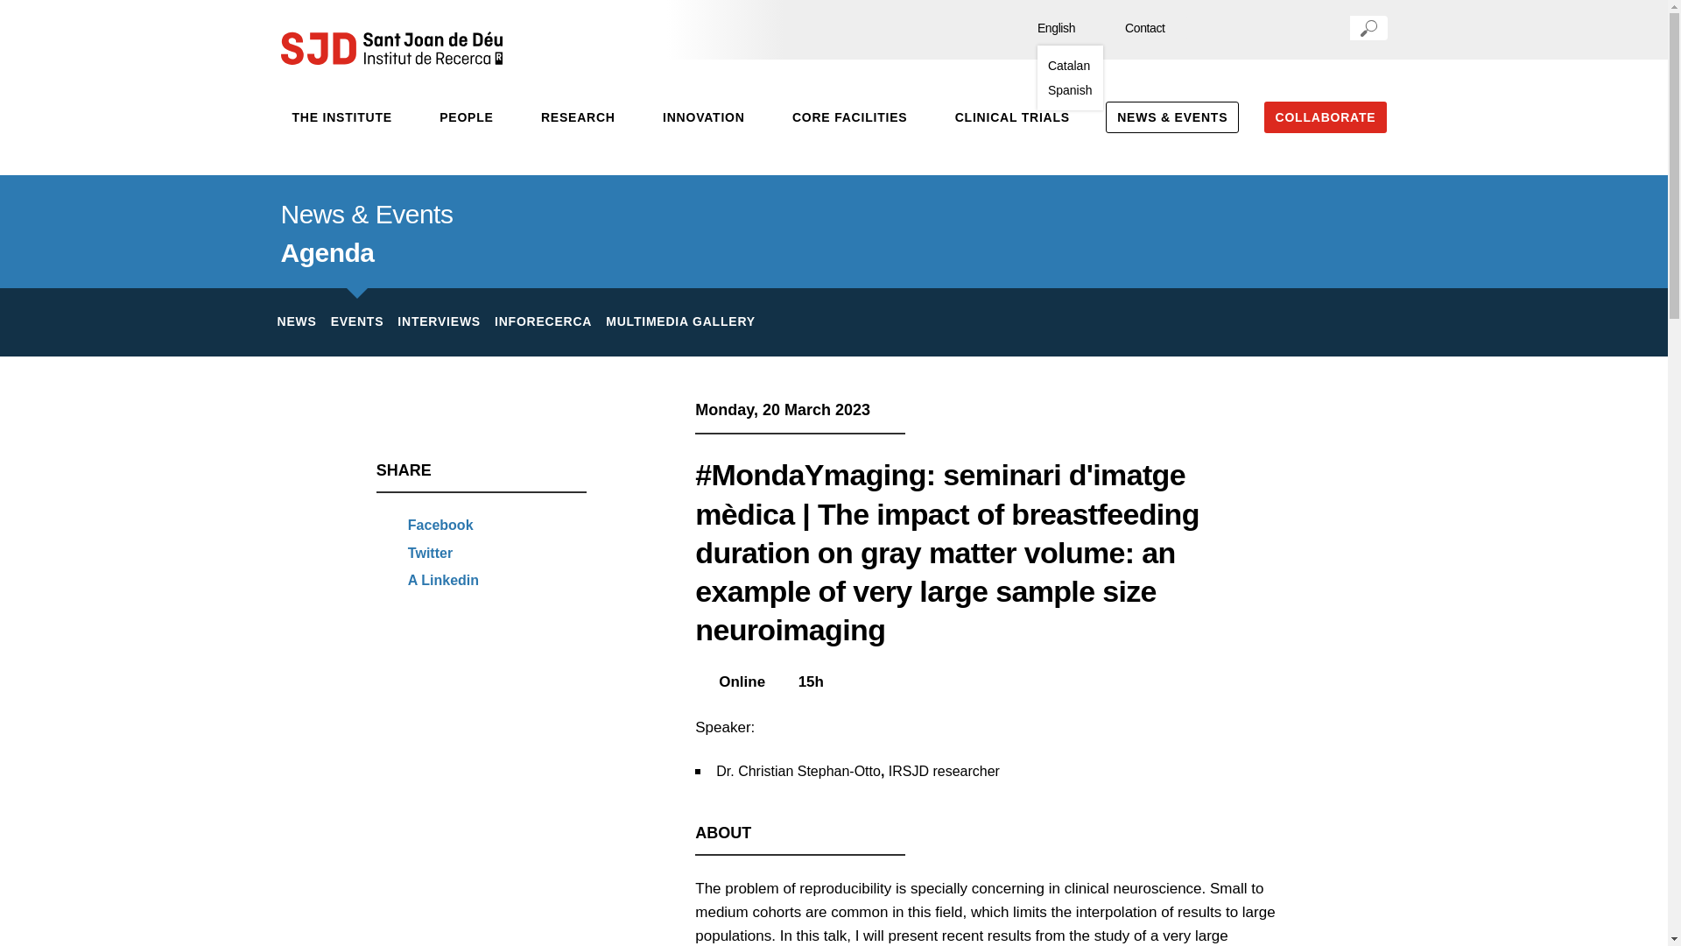  Describe the element at coordinates (439, 322) in the screenshot. I see `INTERVIEWS` at that location.